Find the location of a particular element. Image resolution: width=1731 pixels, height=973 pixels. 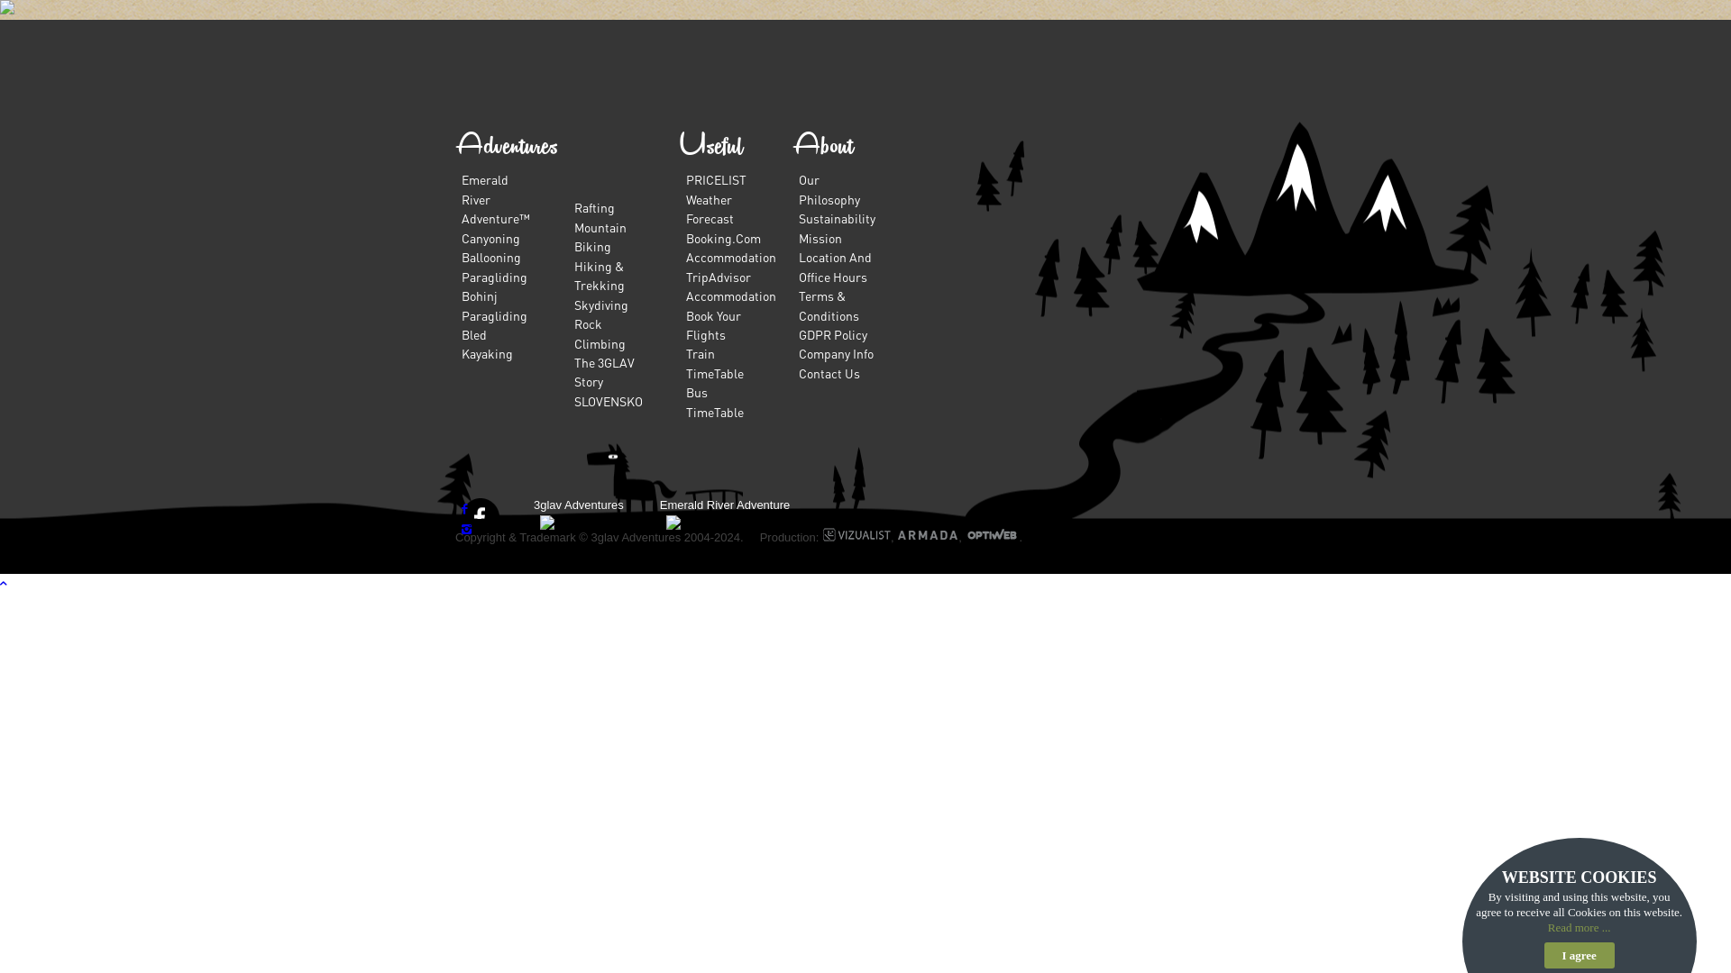

Rafting is located at coordinates (595, 207).